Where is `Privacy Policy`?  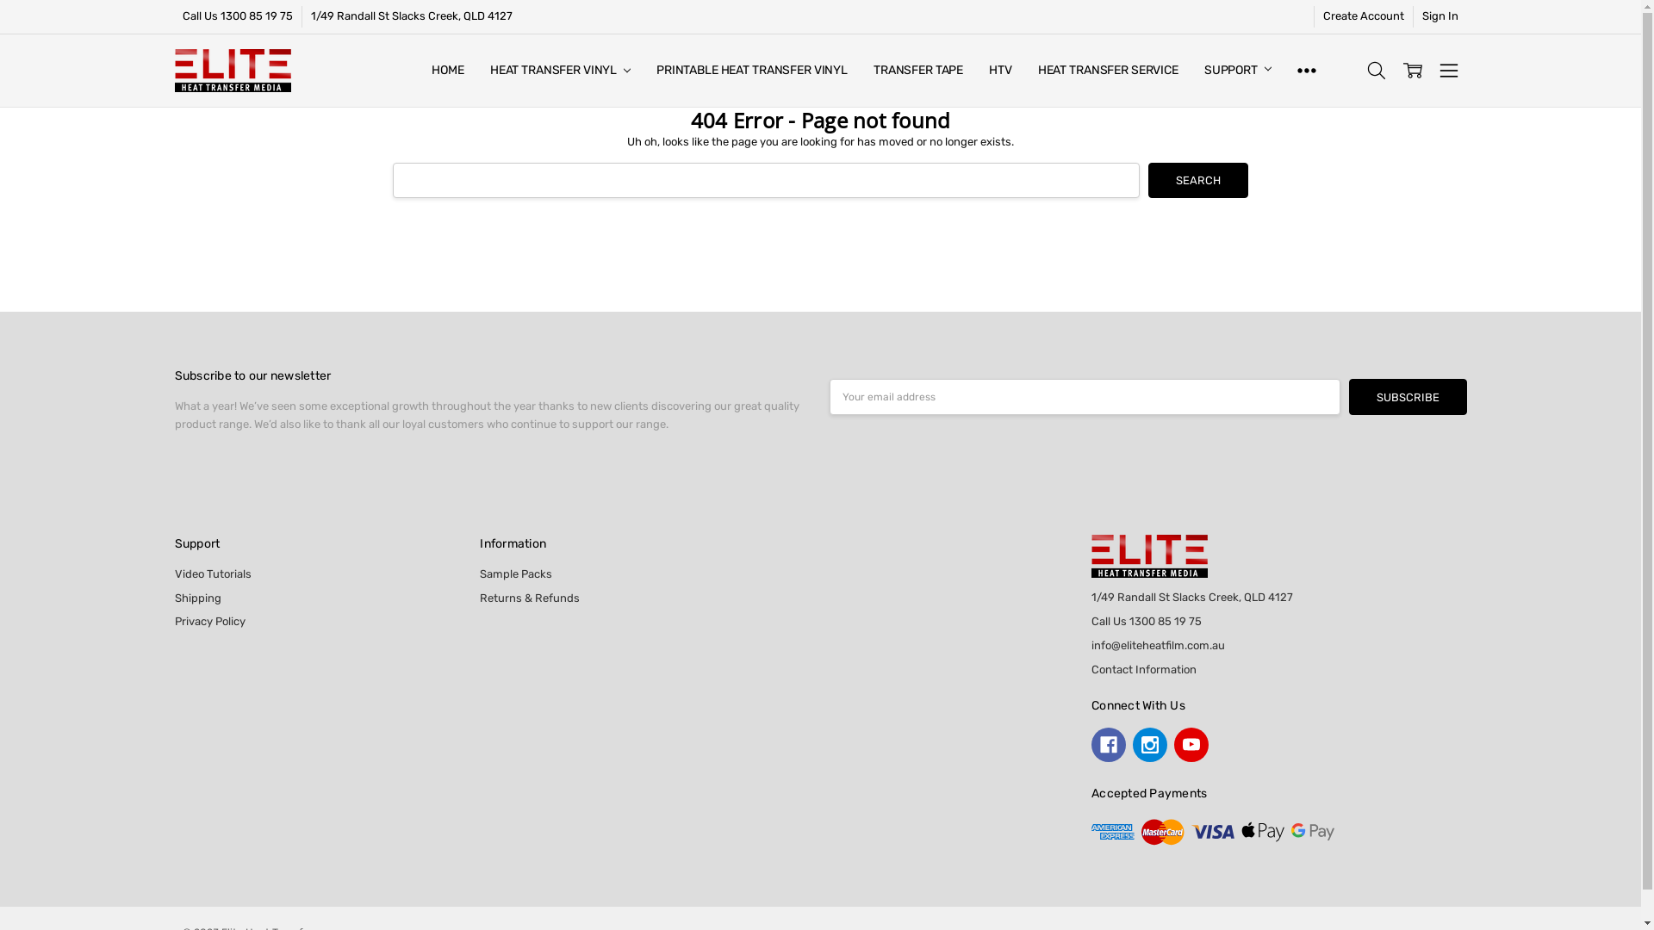
Privacy Policy is located at coordinates (209, 622).